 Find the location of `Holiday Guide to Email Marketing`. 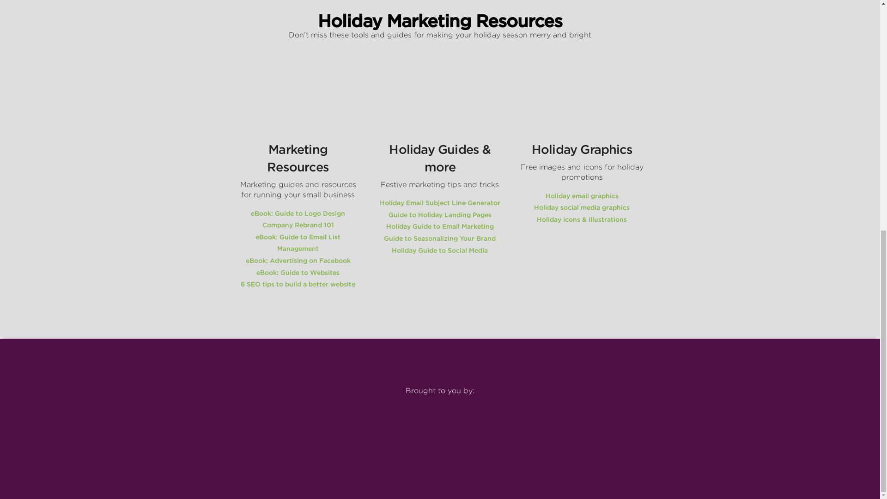

Holiday Guide to Email Marketing is located at coordinates (440, 226).